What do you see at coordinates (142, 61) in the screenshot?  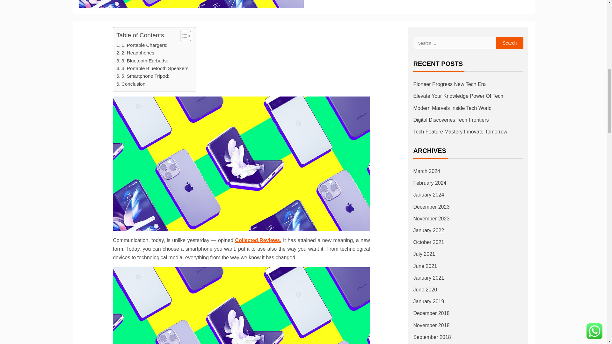 I see `3. Bluetooth Earbuds:` at bounding box center [142, 61].